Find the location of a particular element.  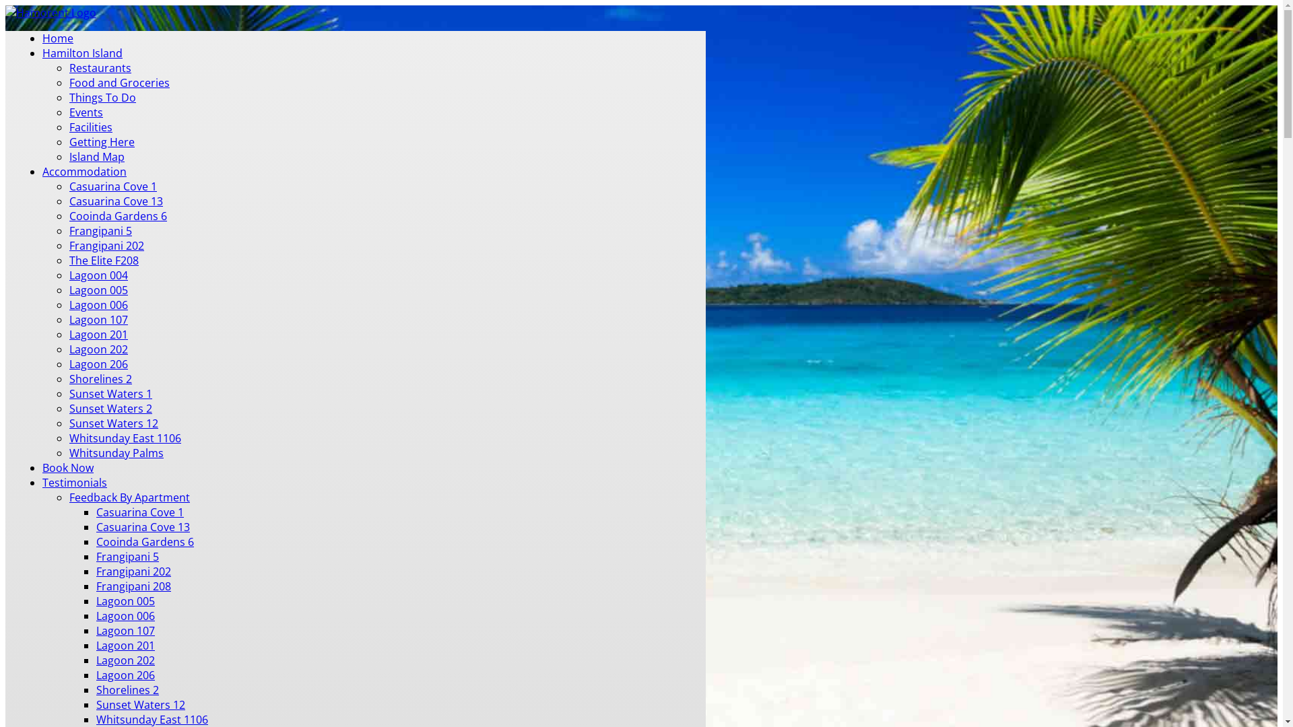

Sunset Waters 2 is located at coordinates (110, 409).